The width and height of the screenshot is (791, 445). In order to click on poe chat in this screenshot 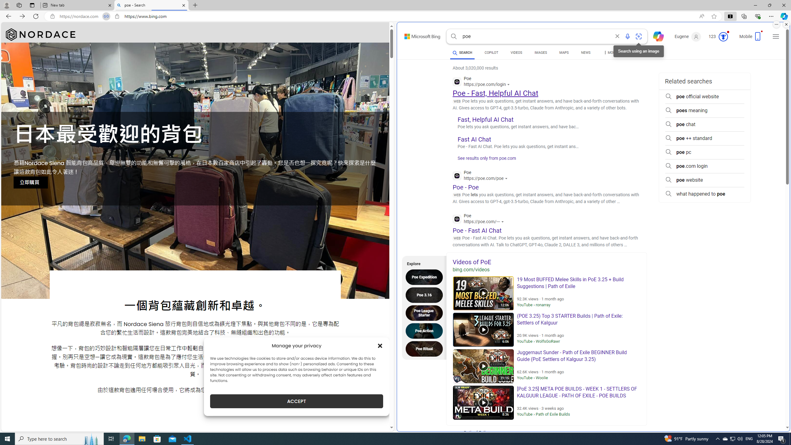, I will do `click(704, 124)`.